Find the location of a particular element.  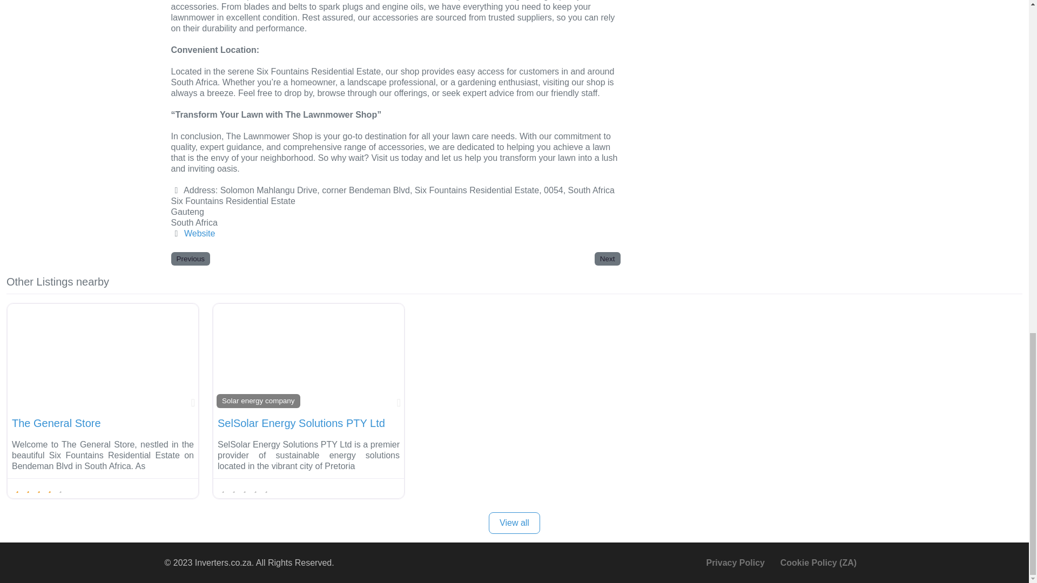

SelSolar Energy Solutions PTY Ltd is located at coordinates (301, 423).